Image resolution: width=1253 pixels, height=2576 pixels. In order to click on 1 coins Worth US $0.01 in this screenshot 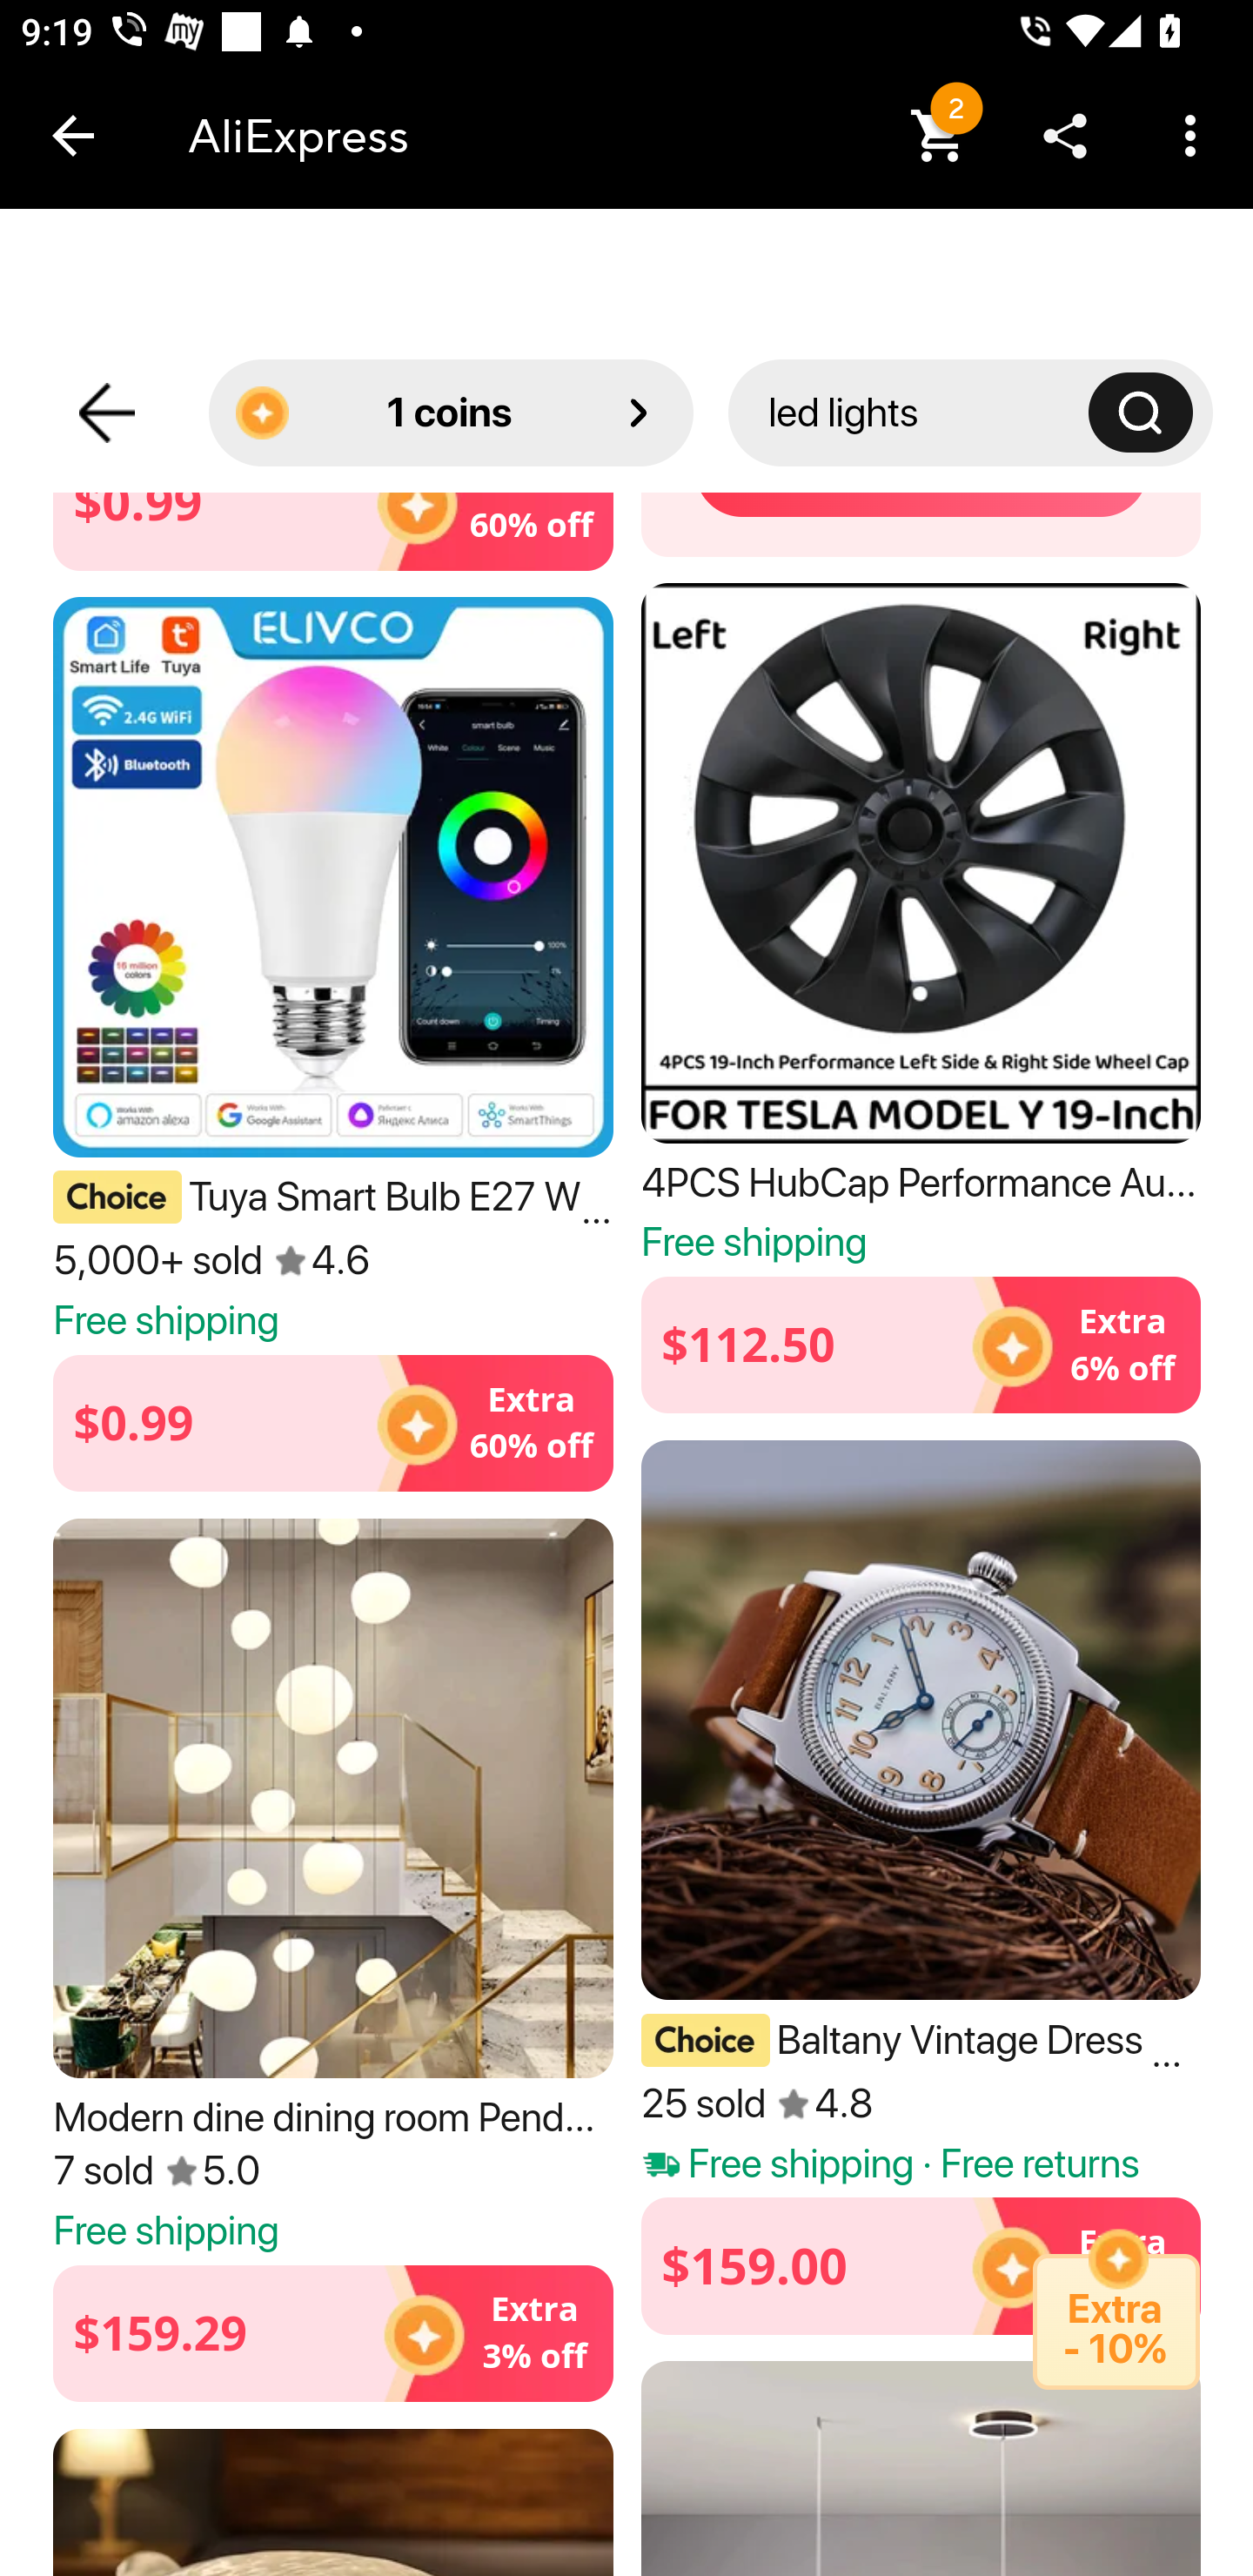, I will do `click(451, 412)`.